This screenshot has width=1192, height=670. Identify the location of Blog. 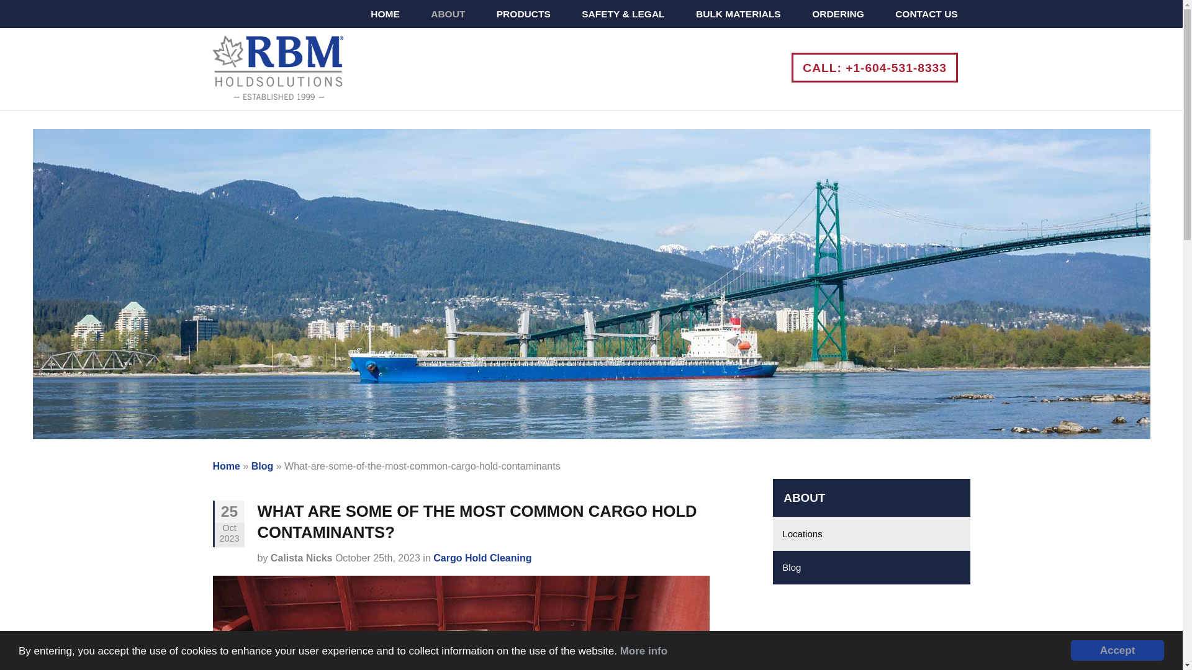
(871, 567).